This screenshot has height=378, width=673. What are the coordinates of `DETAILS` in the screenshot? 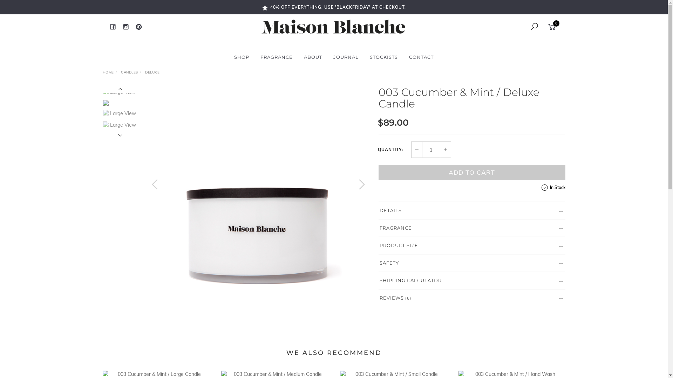 It's located at (472, 211).